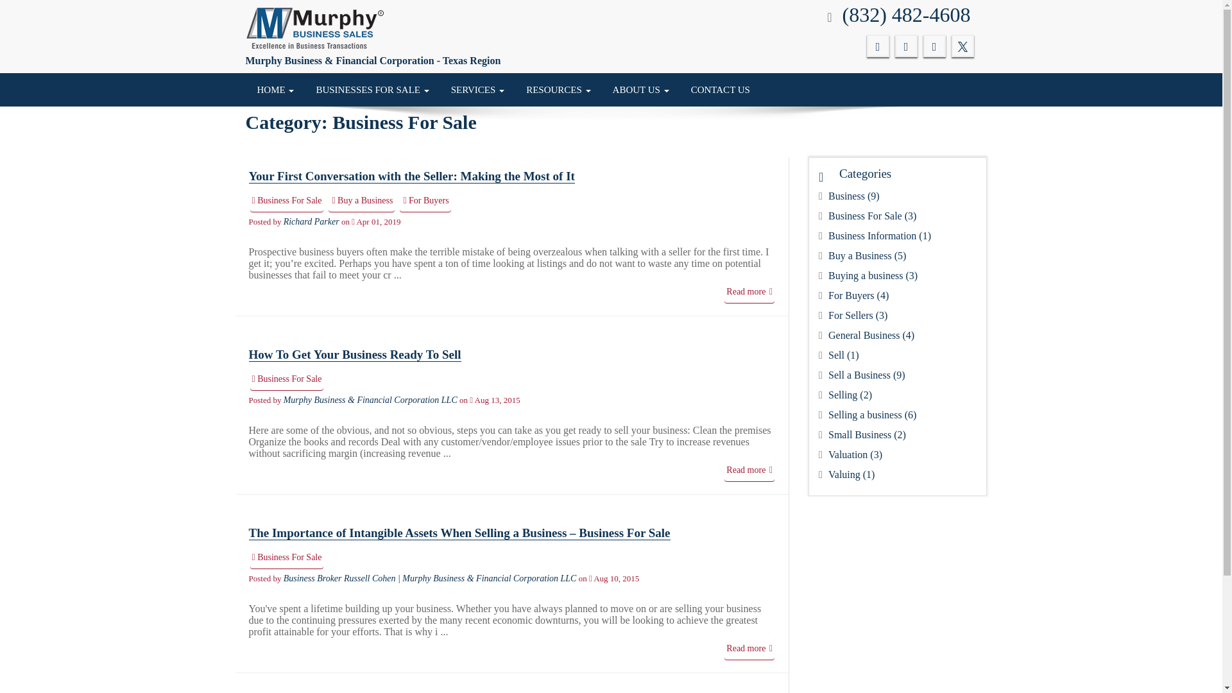  What do you see at coordinates (477, 90) in the screenshot?
I see `Services` at bounding box center [477, 90].